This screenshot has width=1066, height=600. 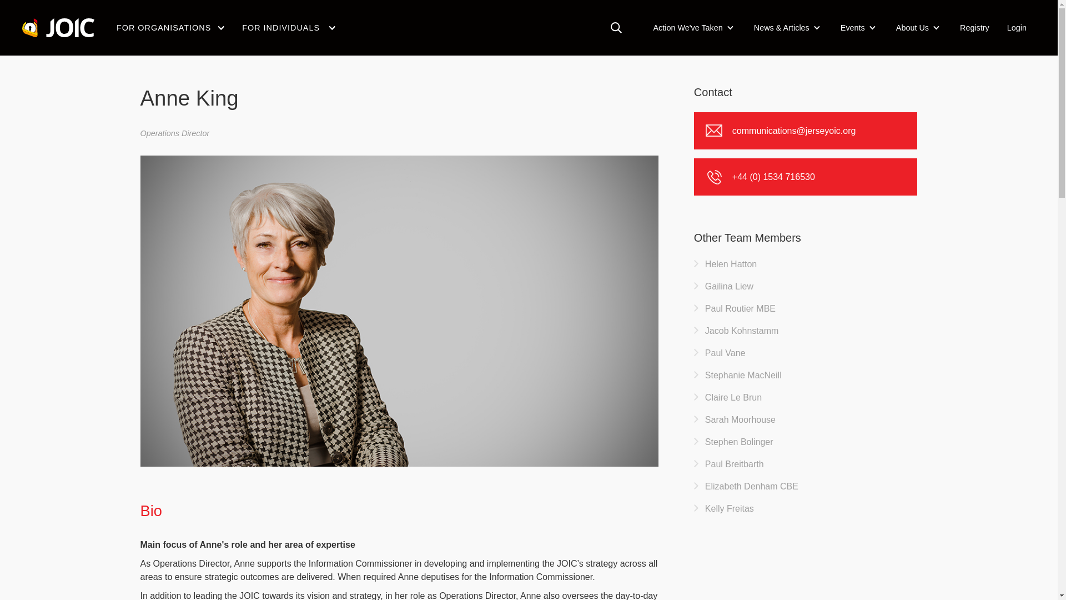 What do you see at coordinates (163, 28) in the screenshot?
I see `FOR ORGANISATIONS` at bounding box center [163, 28].